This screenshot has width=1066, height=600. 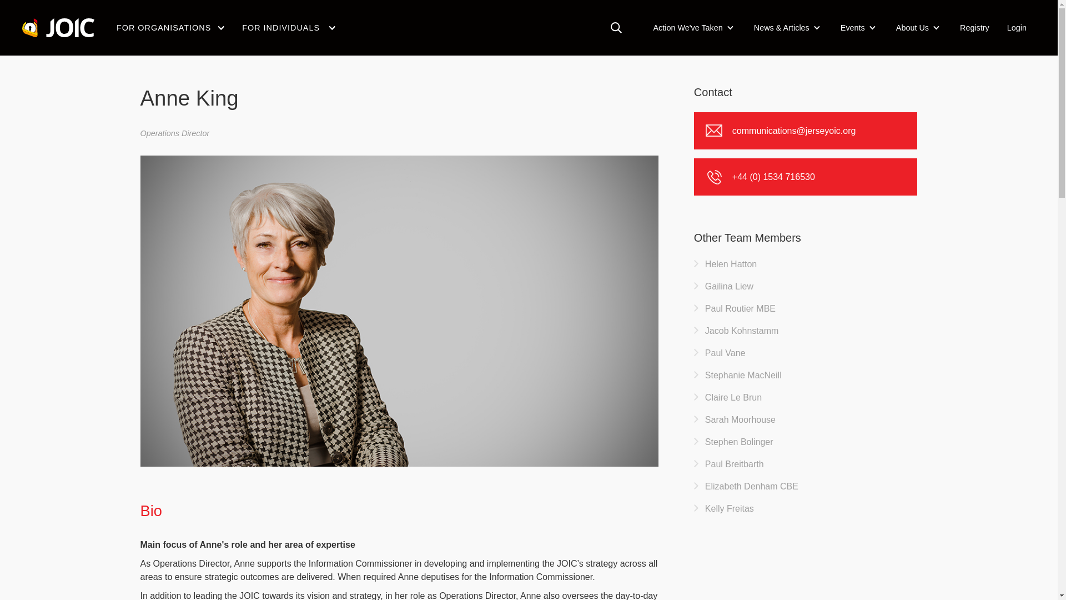 What do you see at coordinates (163, 28) in the screenshot?
I see `FOR ORGANISATIONS` at bounding box center [163, 28].